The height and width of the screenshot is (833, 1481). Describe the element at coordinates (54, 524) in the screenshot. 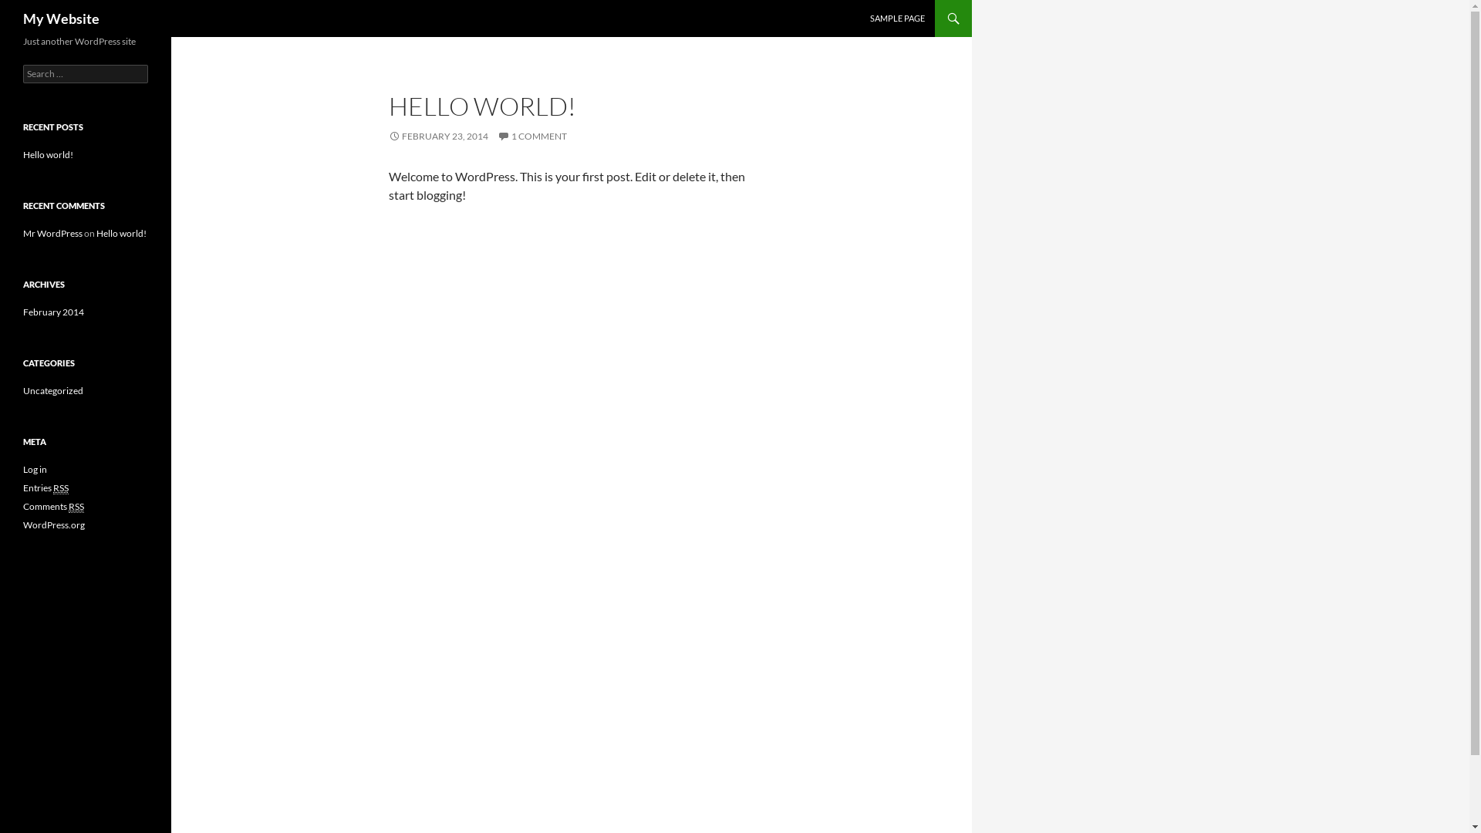

I see `WordPress.org` at that location.